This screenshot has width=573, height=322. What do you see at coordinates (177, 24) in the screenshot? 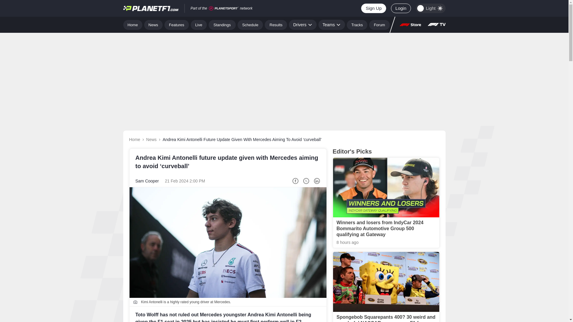
I see `Features` at bounding box center [177, 24].